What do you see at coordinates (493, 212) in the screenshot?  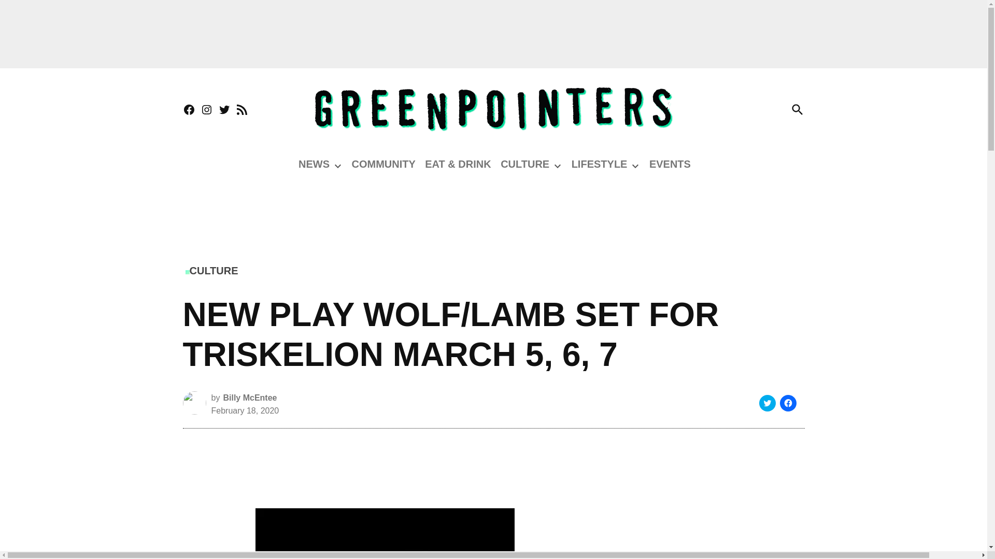 I see `3rd party ad content` at bounding box center [493, 212].